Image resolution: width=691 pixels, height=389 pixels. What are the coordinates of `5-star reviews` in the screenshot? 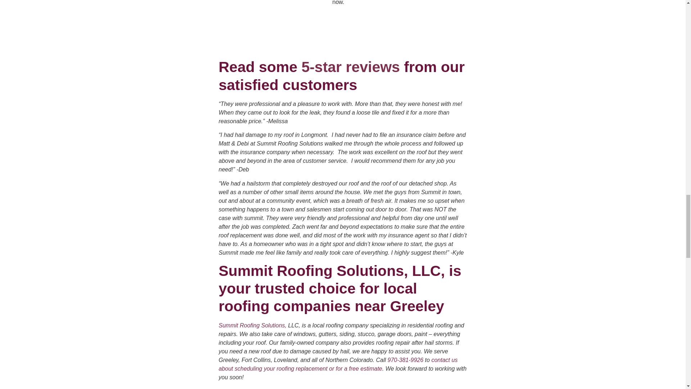 It's located at (351, 67).